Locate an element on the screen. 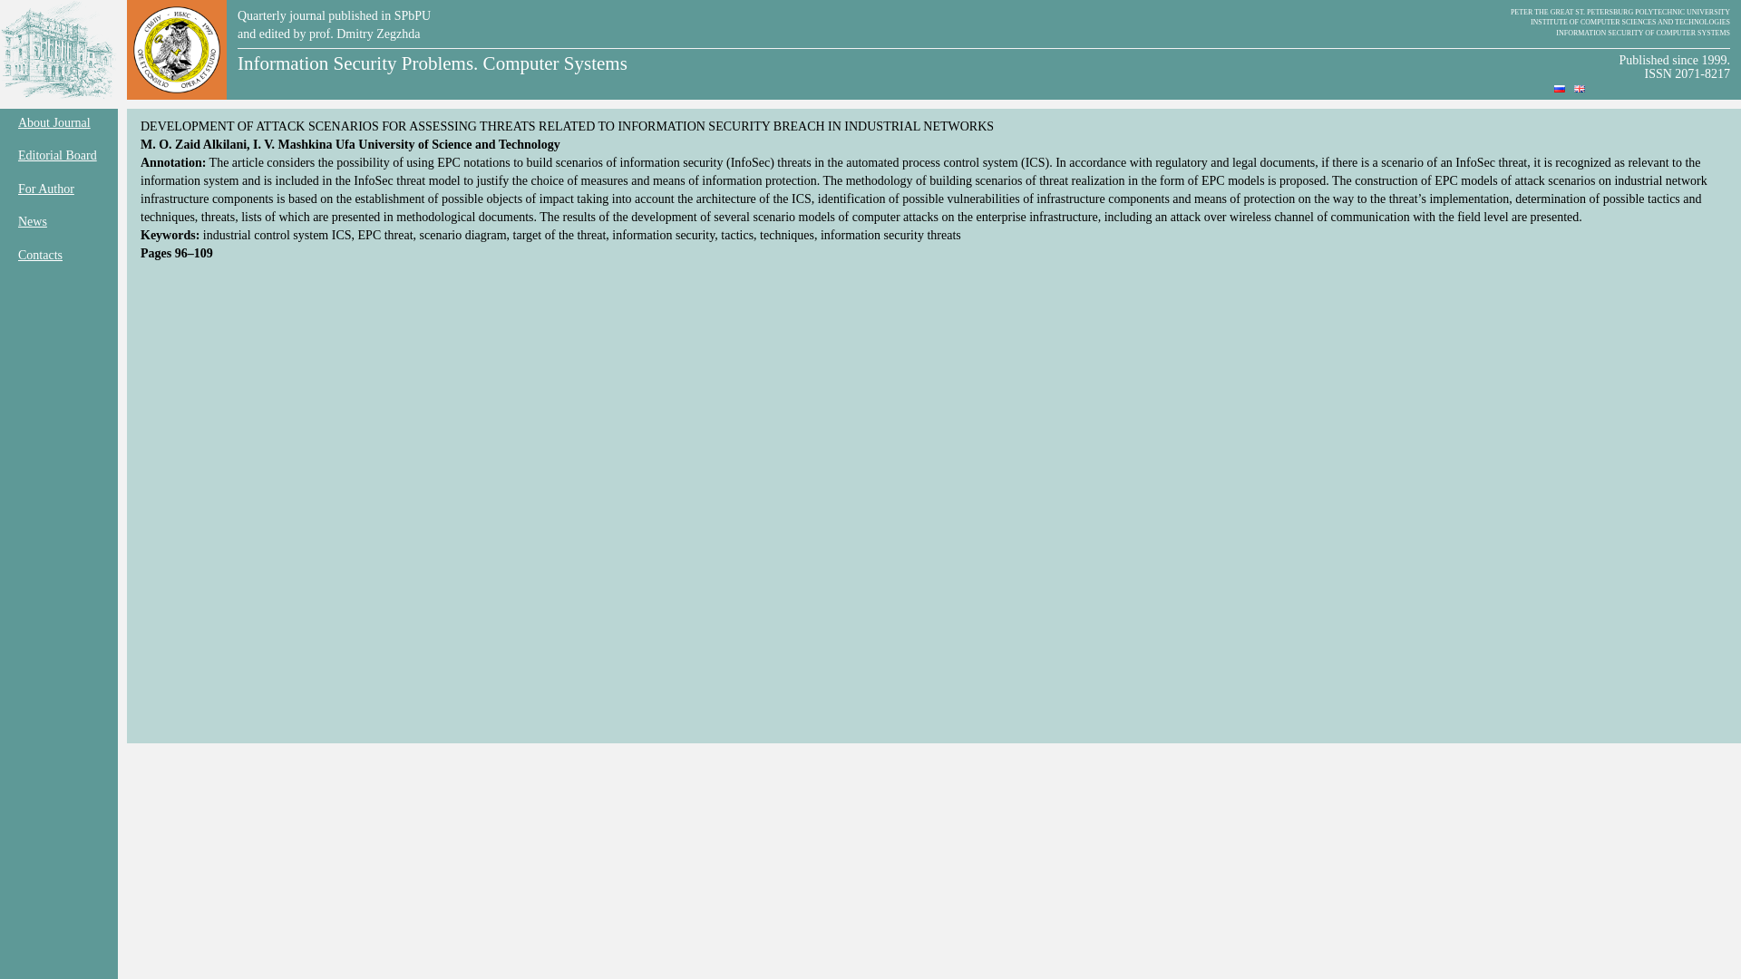  For Author is located at coordinates (59, 189).